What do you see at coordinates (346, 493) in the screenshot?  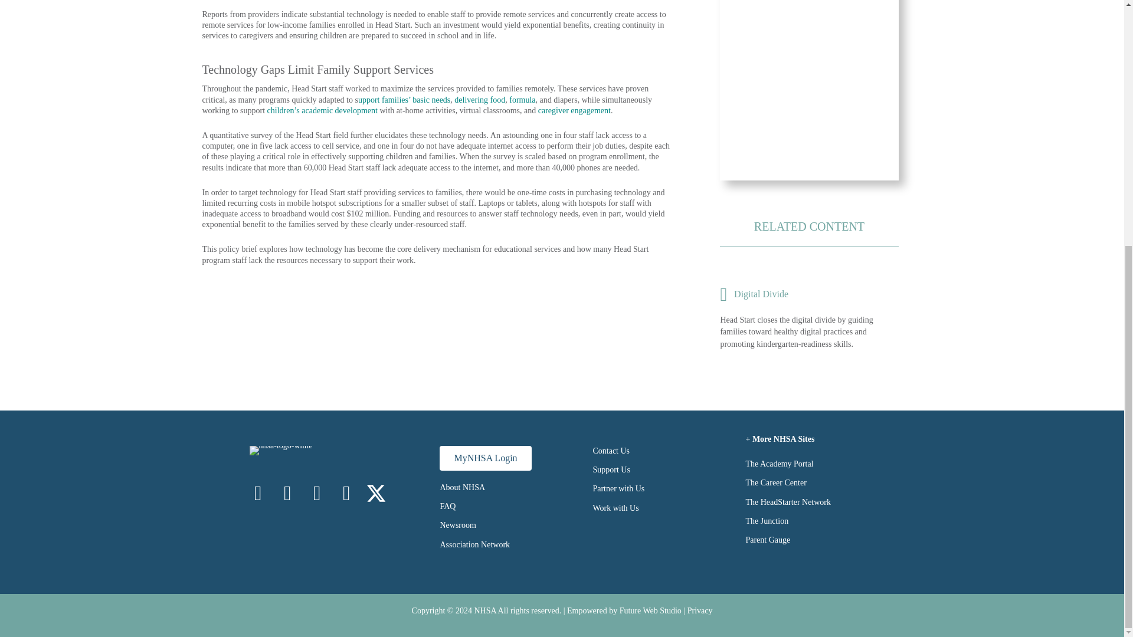 I see `YouTube` at bounding box center [346, 493].